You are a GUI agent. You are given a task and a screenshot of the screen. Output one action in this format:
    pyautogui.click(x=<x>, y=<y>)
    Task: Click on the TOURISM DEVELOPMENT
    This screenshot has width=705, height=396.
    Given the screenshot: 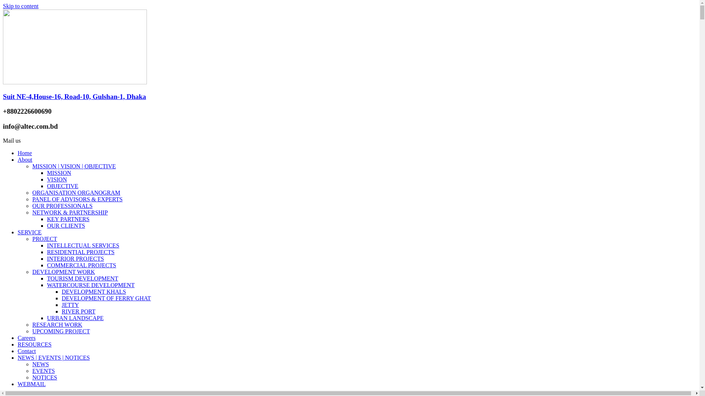 What is the action you would take?
    pyautogui.click(x=83, y=279)
    